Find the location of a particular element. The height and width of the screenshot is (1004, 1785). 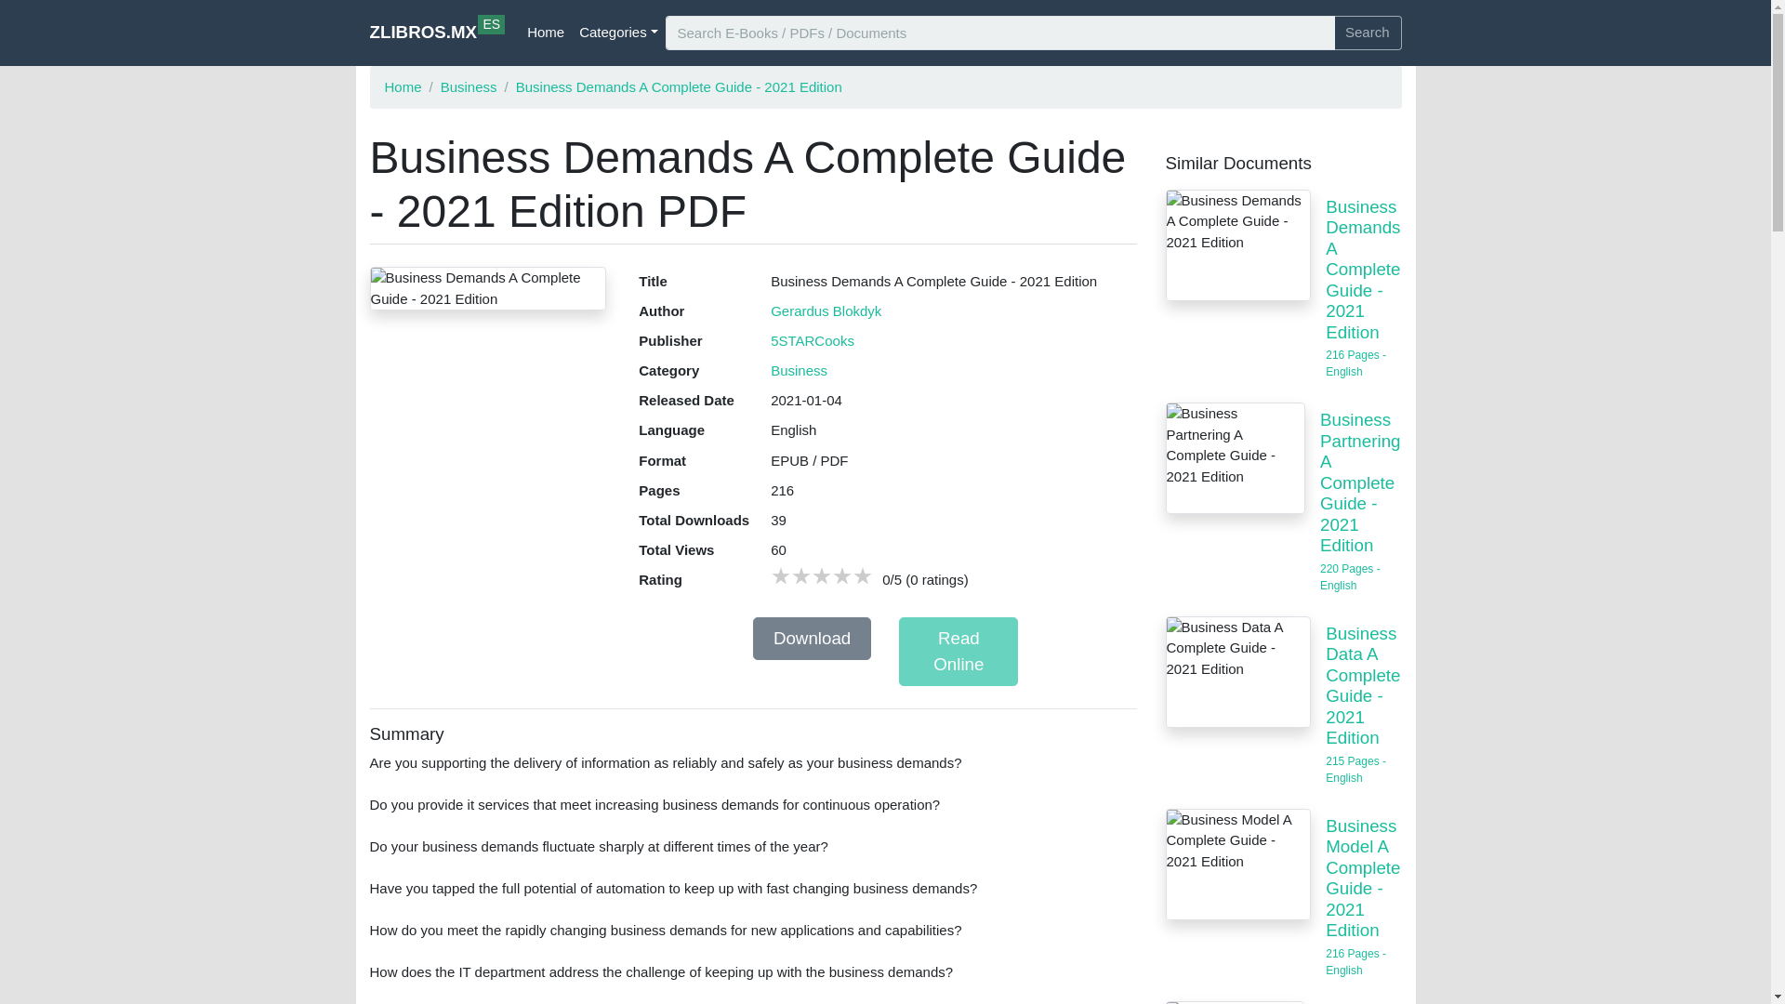

Categories is located at coordinates (617, 33).